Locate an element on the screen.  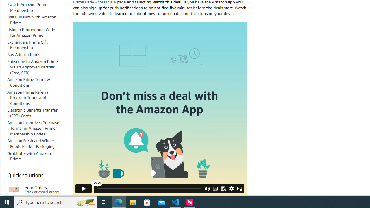
Using a Promotional Code for Amazon Prime is located at coordinates (31, 32).